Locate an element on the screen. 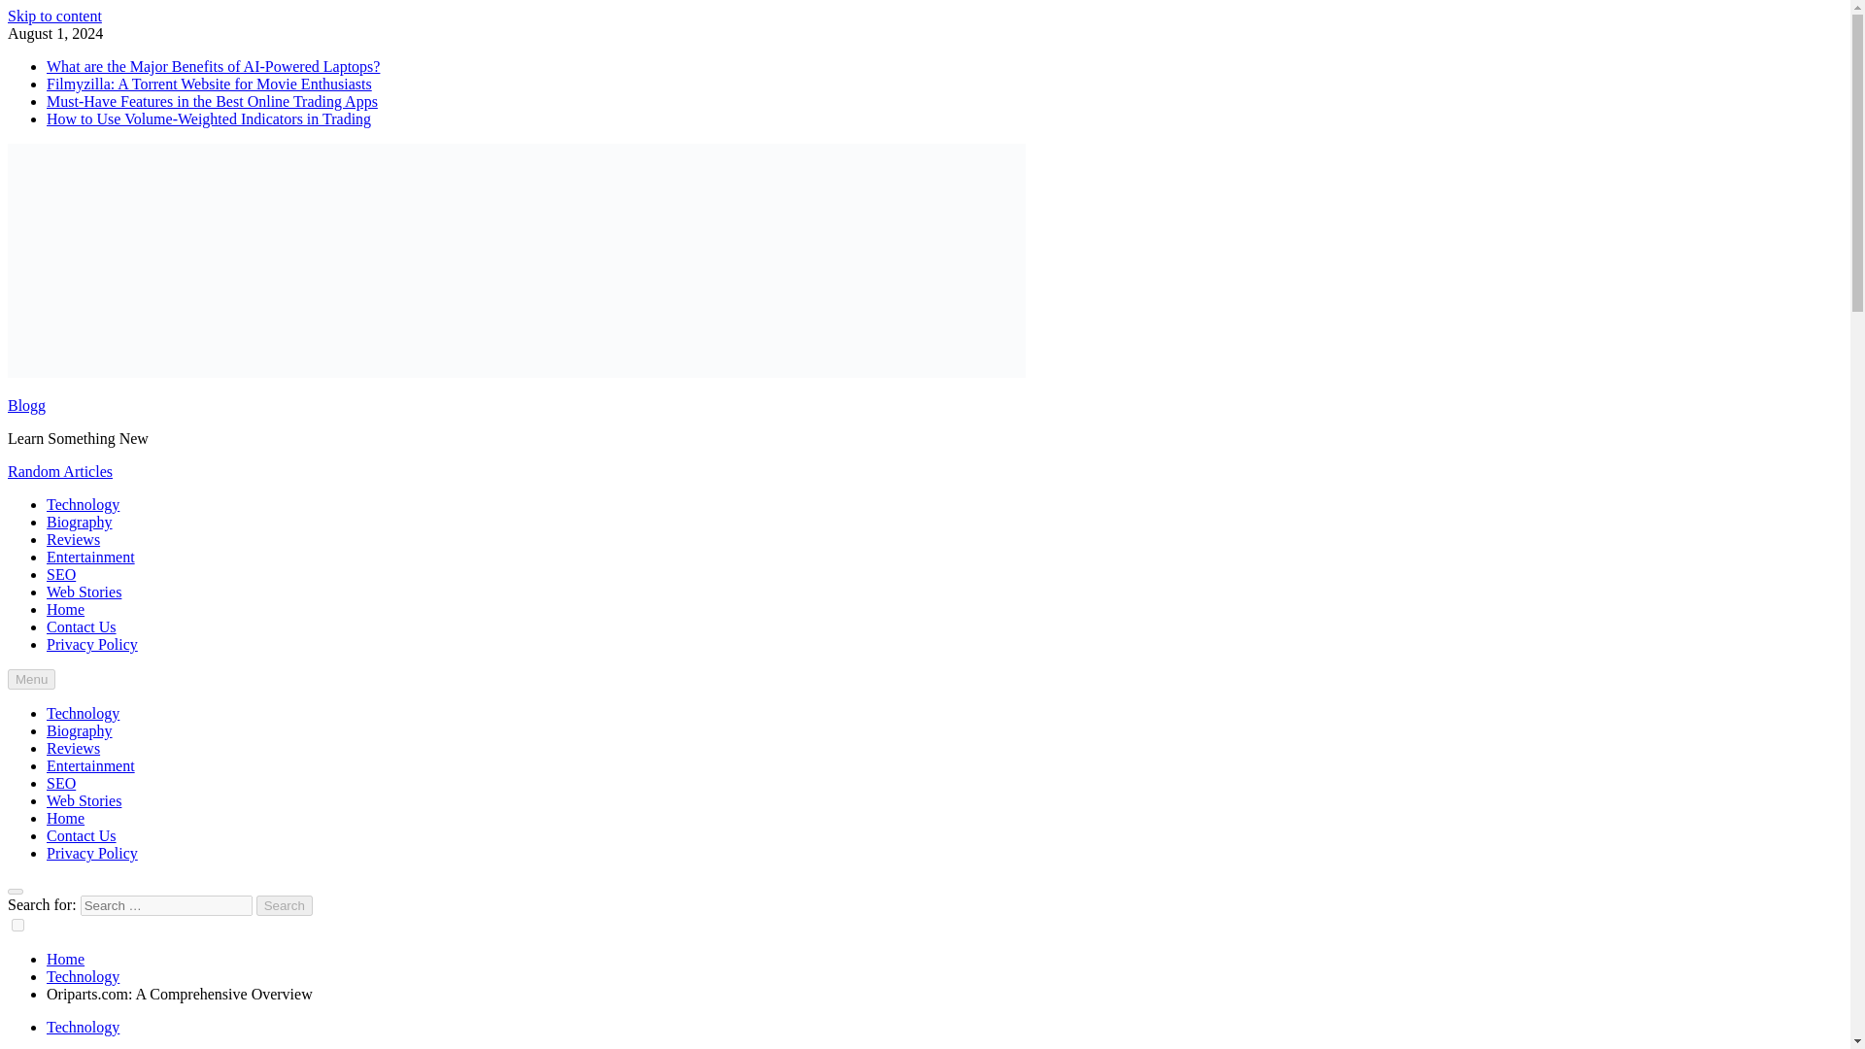 The width and height of the screenshot is (1865, 1049). Web Stories is located at coordinates (84, 591).